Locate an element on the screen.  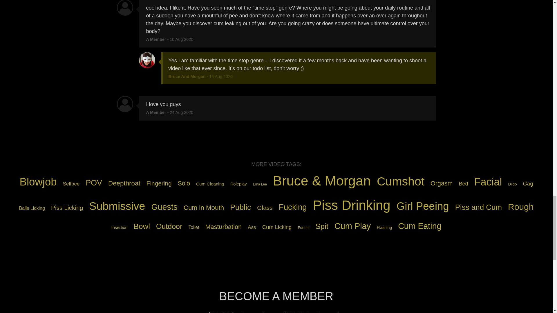
Deepthroat is located at coordinates (124, 183).